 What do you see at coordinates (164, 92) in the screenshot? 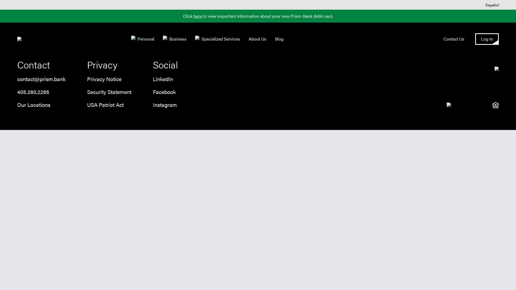
I see `Facebook` at bounding box center [164, 92].